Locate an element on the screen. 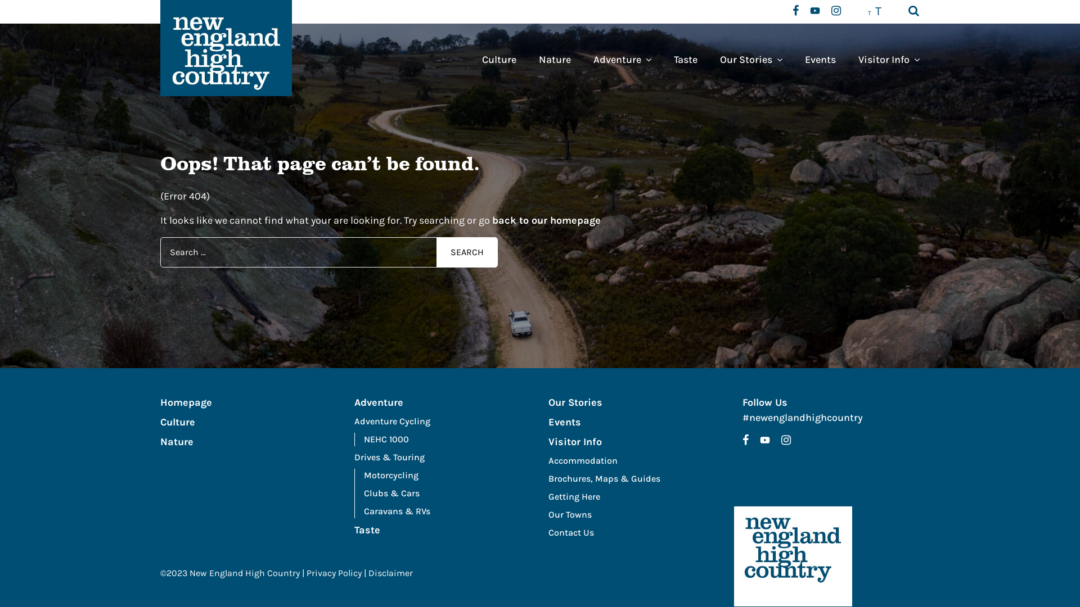 This screenshot has height=607, width=1080. Taste is located at coordinates (443, 531).